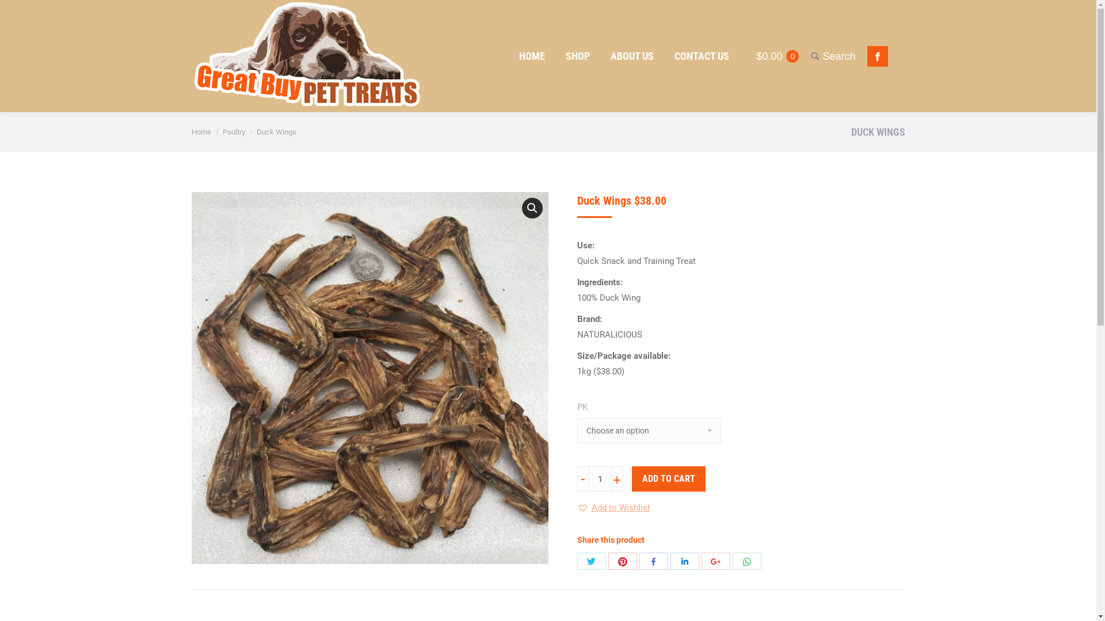 The width and height of the screenshot is (1105, 621). What do you see at coordinates (578, 56) in the screenshot?
I see `SHOP` at bounding box center [578, 56].